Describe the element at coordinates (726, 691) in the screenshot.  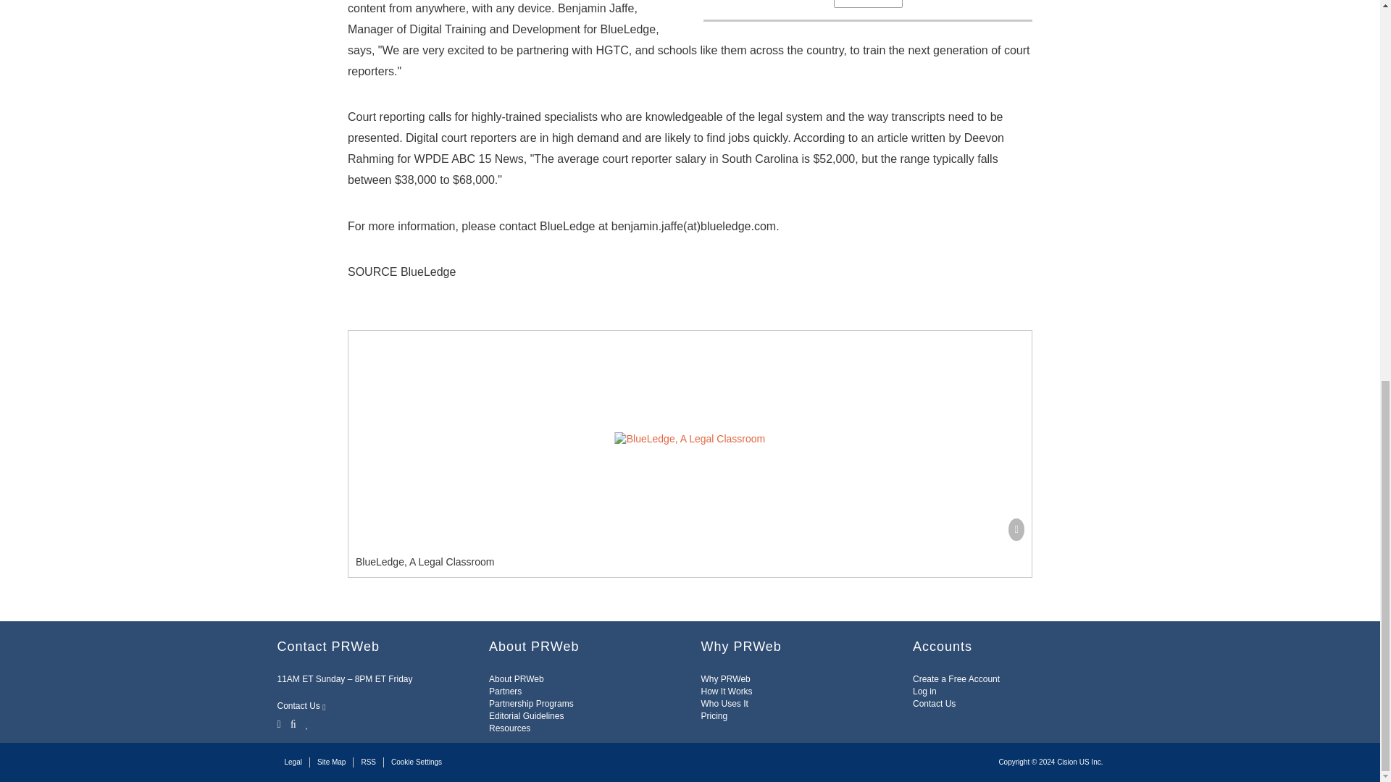
I see `How It Works` at that location.